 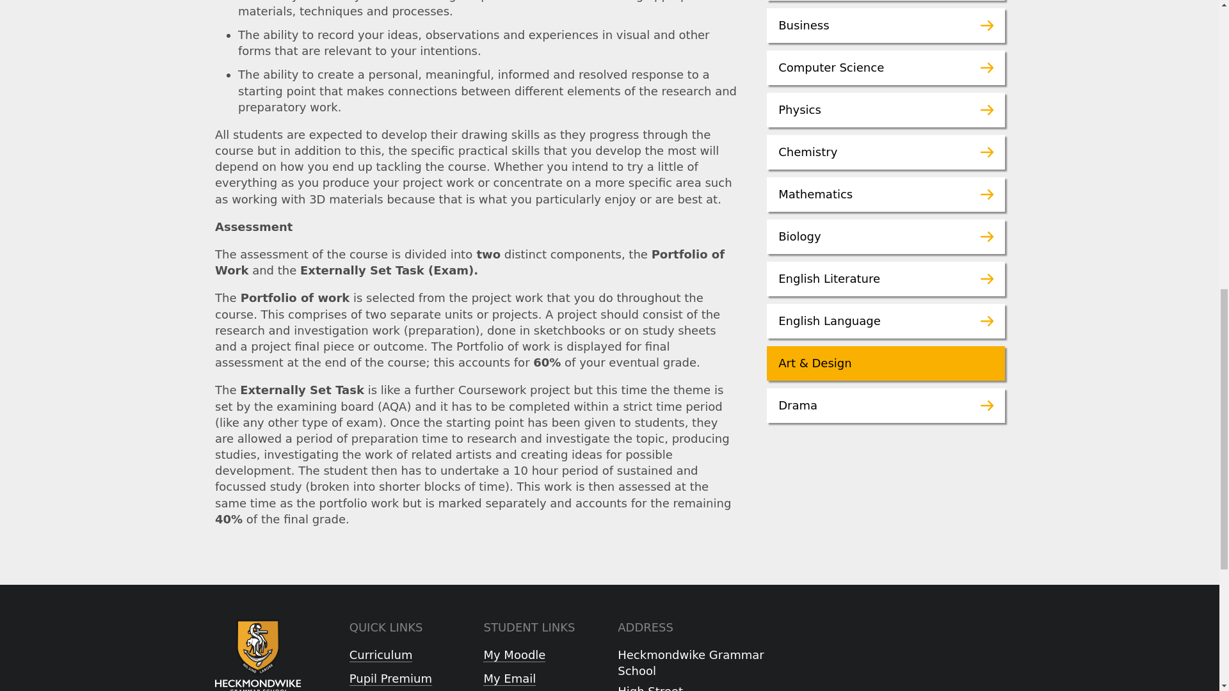 What do you see at coordinates (886, 152) in the screenshot?
I see `Chemistry` at bounding box center [886, 152].